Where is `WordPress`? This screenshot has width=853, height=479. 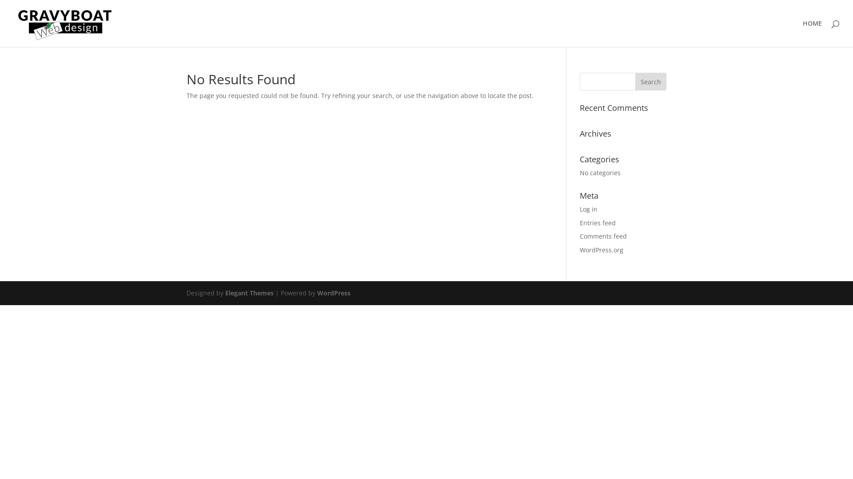
WordPress is located at coordinates (334, 293).